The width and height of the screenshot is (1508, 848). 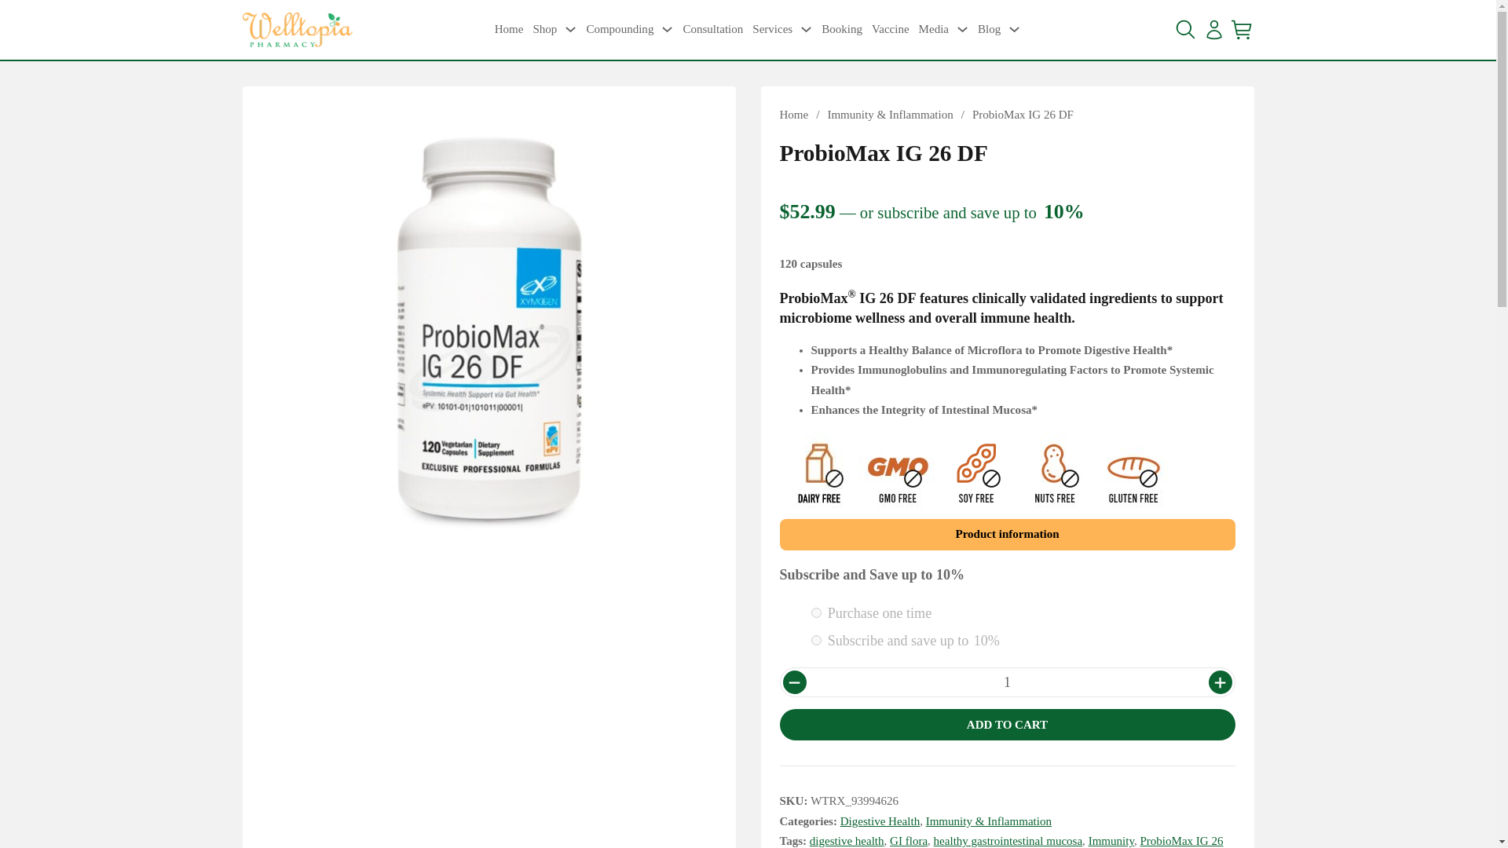 I want to click on Compounding, so click(x=619, y=29).